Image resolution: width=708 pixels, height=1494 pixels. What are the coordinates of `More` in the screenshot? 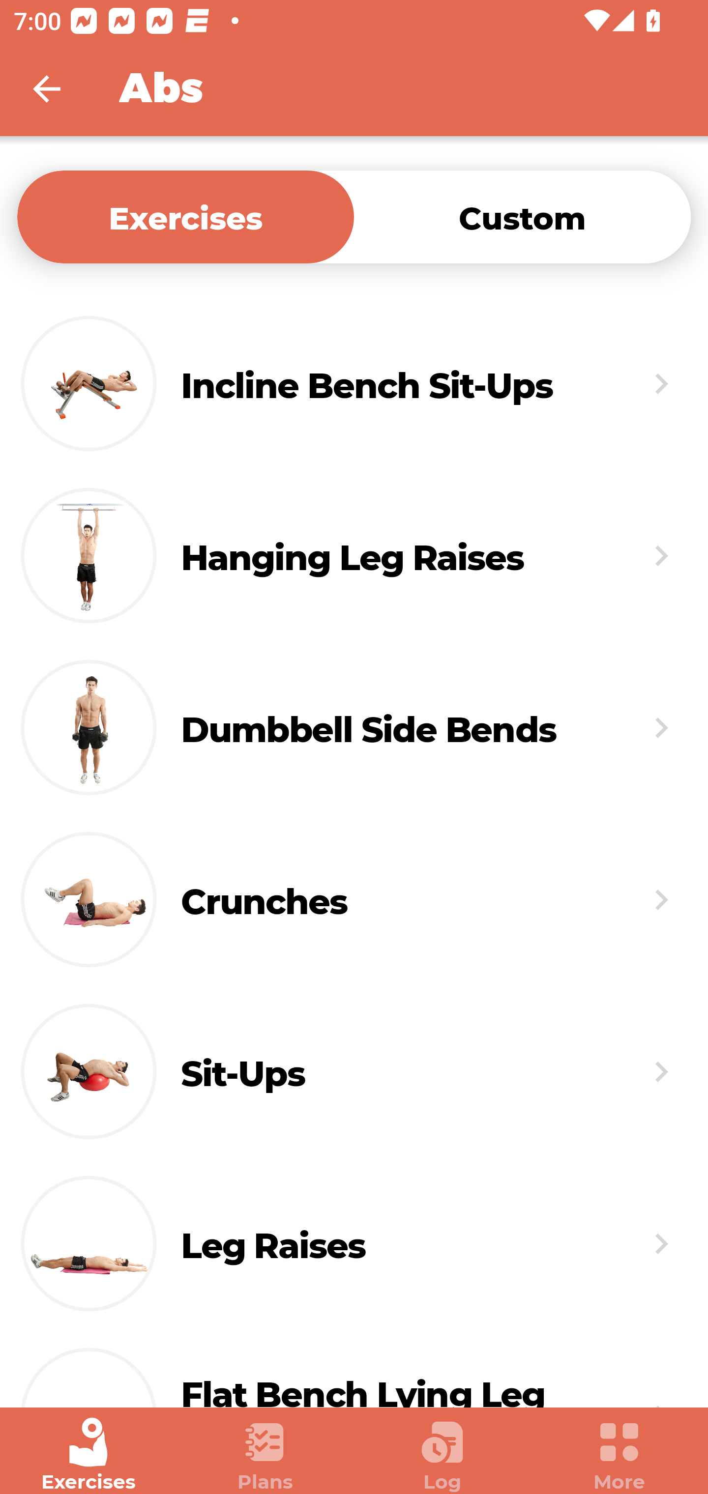 It's located at (619, 1455).